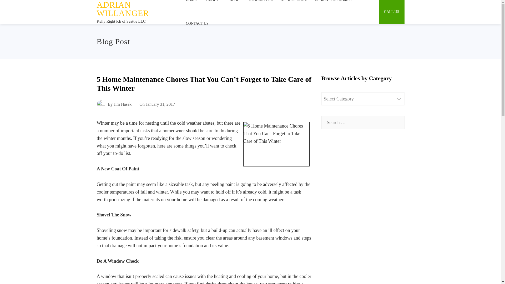 The image size is (505, 284). I want to click on CONTACT US, so click(197, 24).